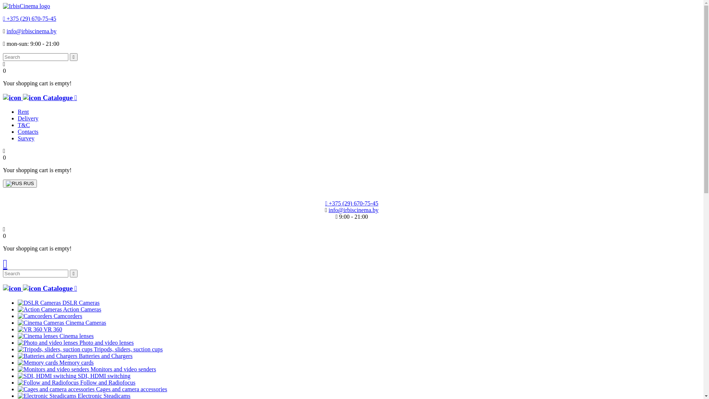 Image resolution: width=709 pixels, height=399 pixels. I want to click on Catalogue, so click(40, 288).